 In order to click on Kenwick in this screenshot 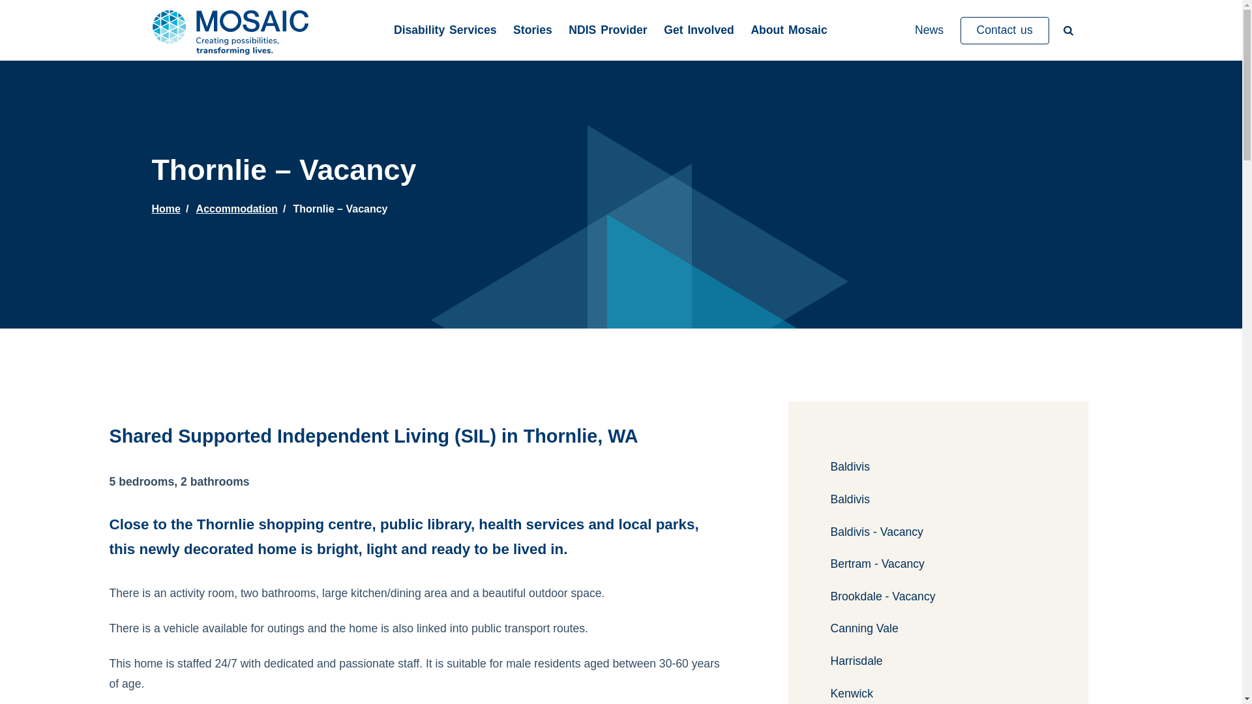, I will do `click(938, 694)`.